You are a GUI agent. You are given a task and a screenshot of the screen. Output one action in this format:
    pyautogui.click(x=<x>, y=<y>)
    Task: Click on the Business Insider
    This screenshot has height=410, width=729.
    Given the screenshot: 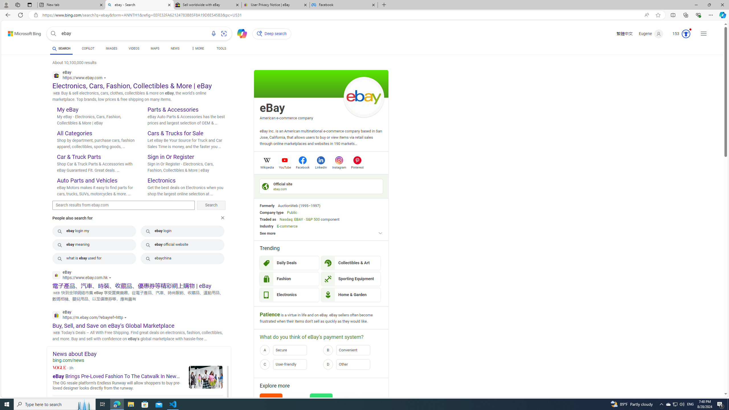 What is the action you would take?
    pyautogui.click(x=138, y=413)
    